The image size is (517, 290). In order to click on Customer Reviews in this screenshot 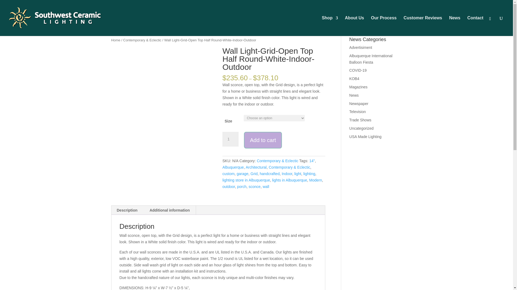, I will do `click(423, 26)`.